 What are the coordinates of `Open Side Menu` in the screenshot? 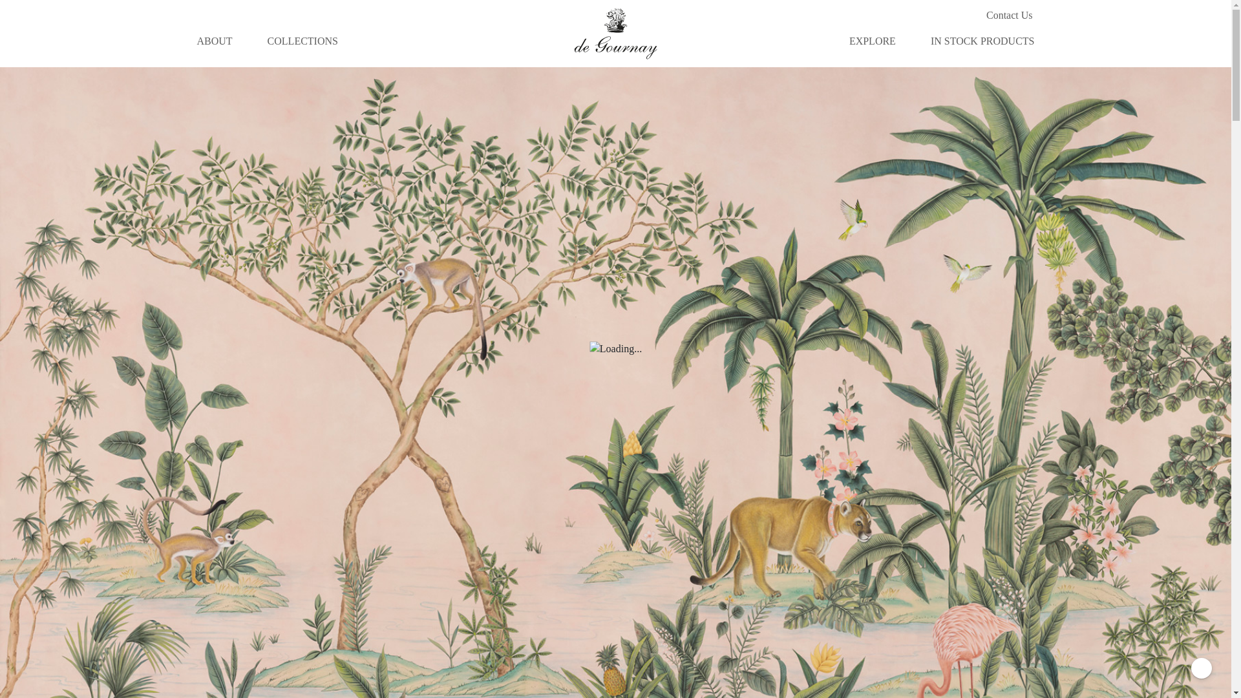 It's located at (16, 33).